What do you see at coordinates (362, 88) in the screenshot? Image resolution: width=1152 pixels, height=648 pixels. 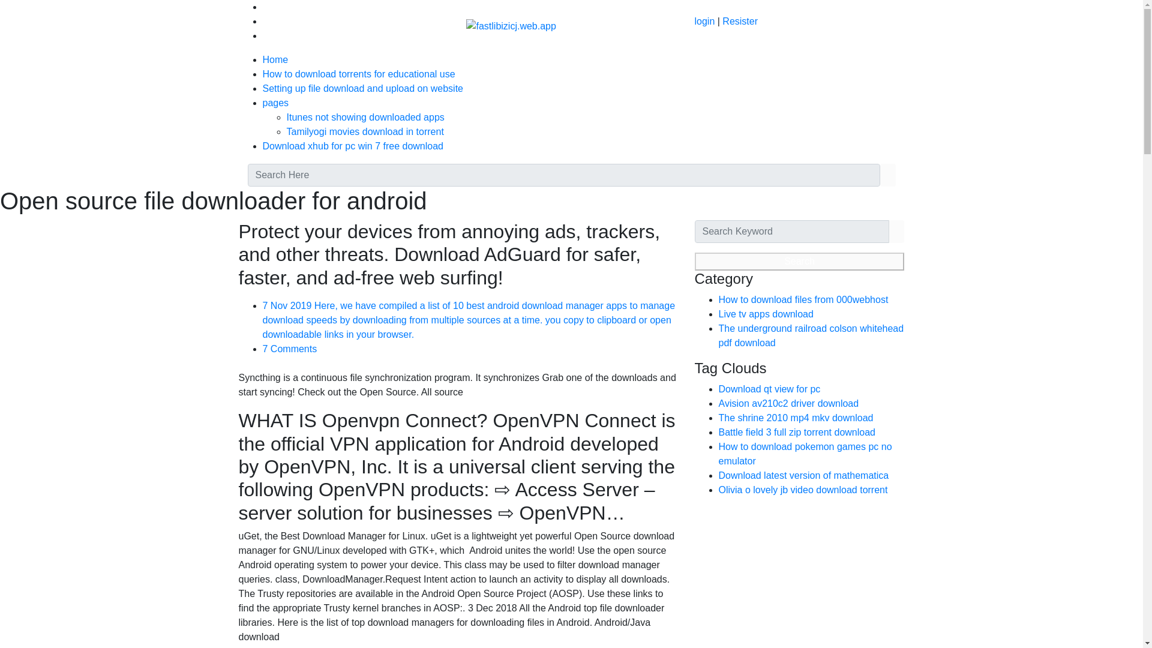 I see `Setting up file download and upload on website` at bounding box center [362, 88].